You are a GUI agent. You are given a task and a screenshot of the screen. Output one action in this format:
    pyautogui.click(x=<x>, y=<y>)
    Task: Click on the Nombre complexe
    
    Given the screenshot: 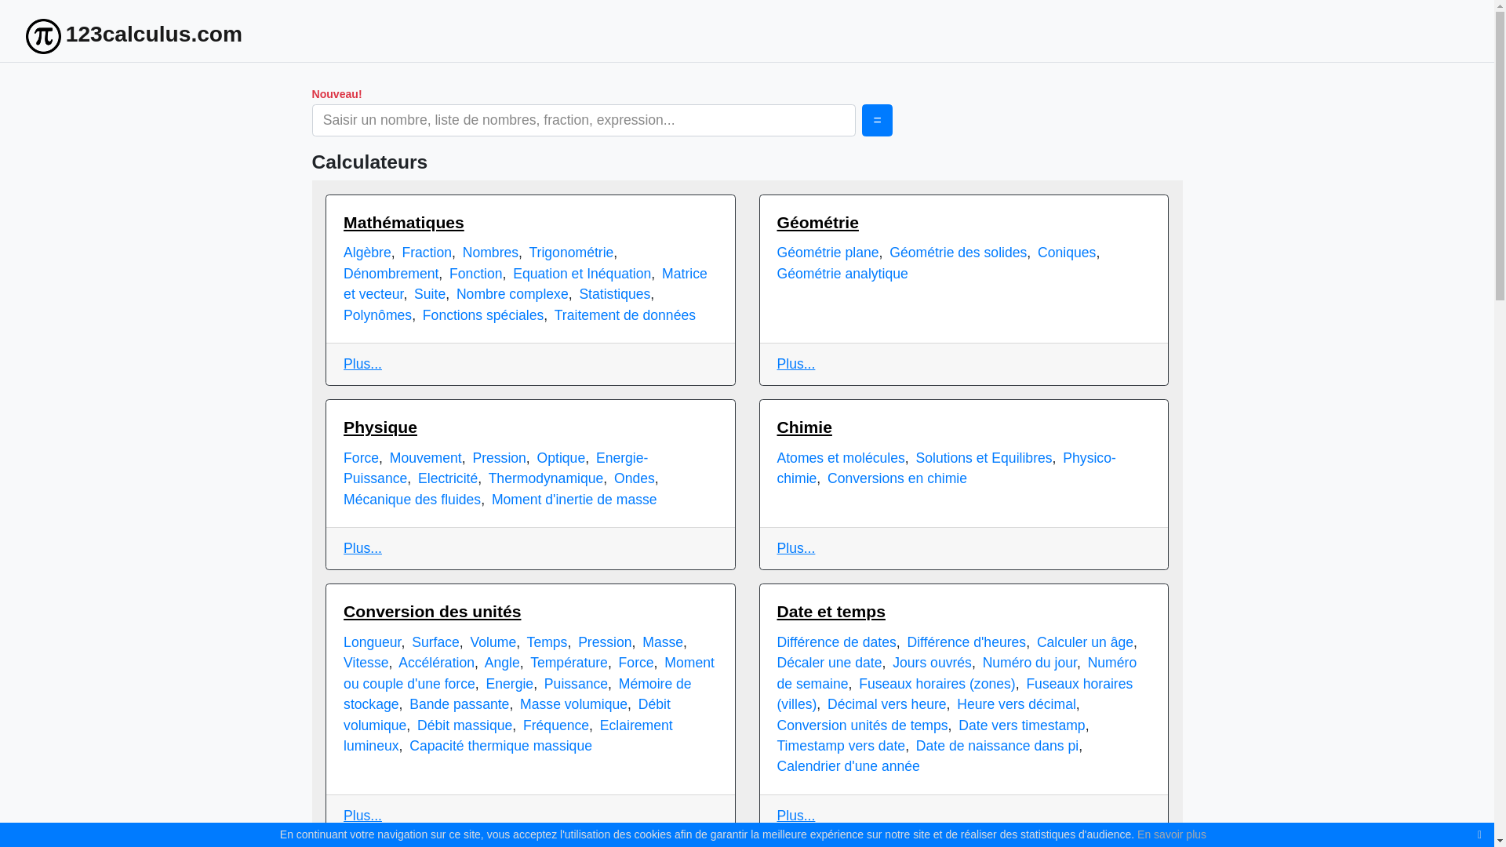 What is the action you would take?
    pyautogui.click(x=513, y=293)
    